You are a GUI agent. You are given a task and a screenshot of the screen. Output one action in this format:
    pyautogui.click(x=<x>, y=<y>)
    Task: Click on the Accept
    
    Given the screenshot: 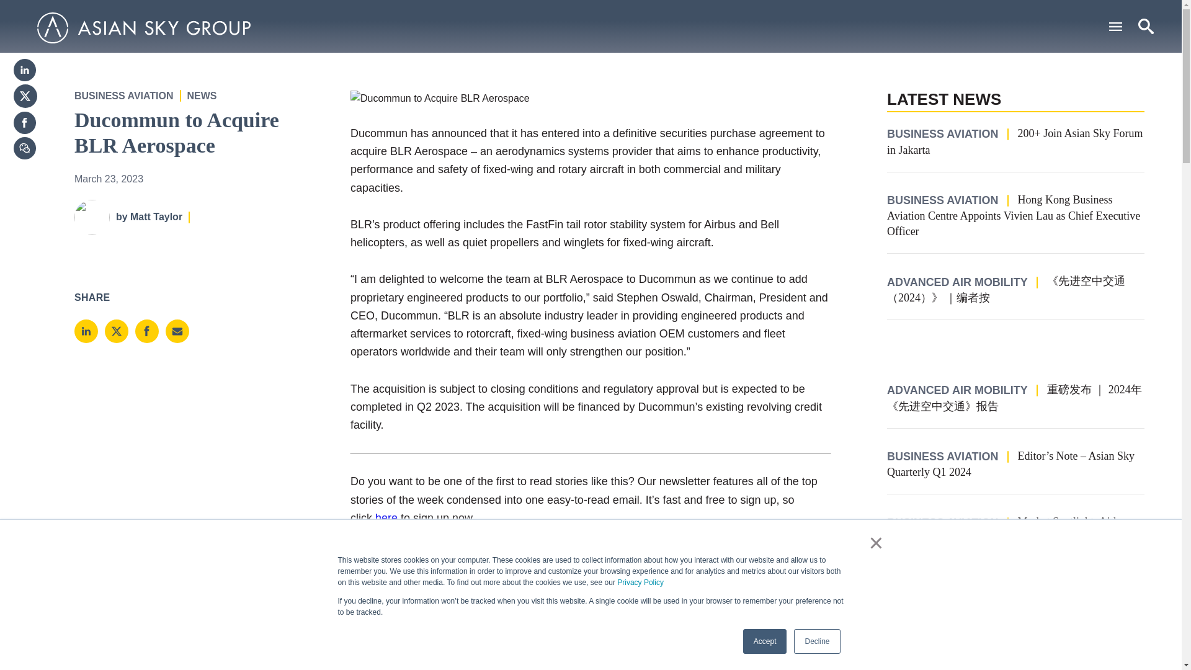 What is the action you would take?
    pyautogui.click(x=765, y=641)
    